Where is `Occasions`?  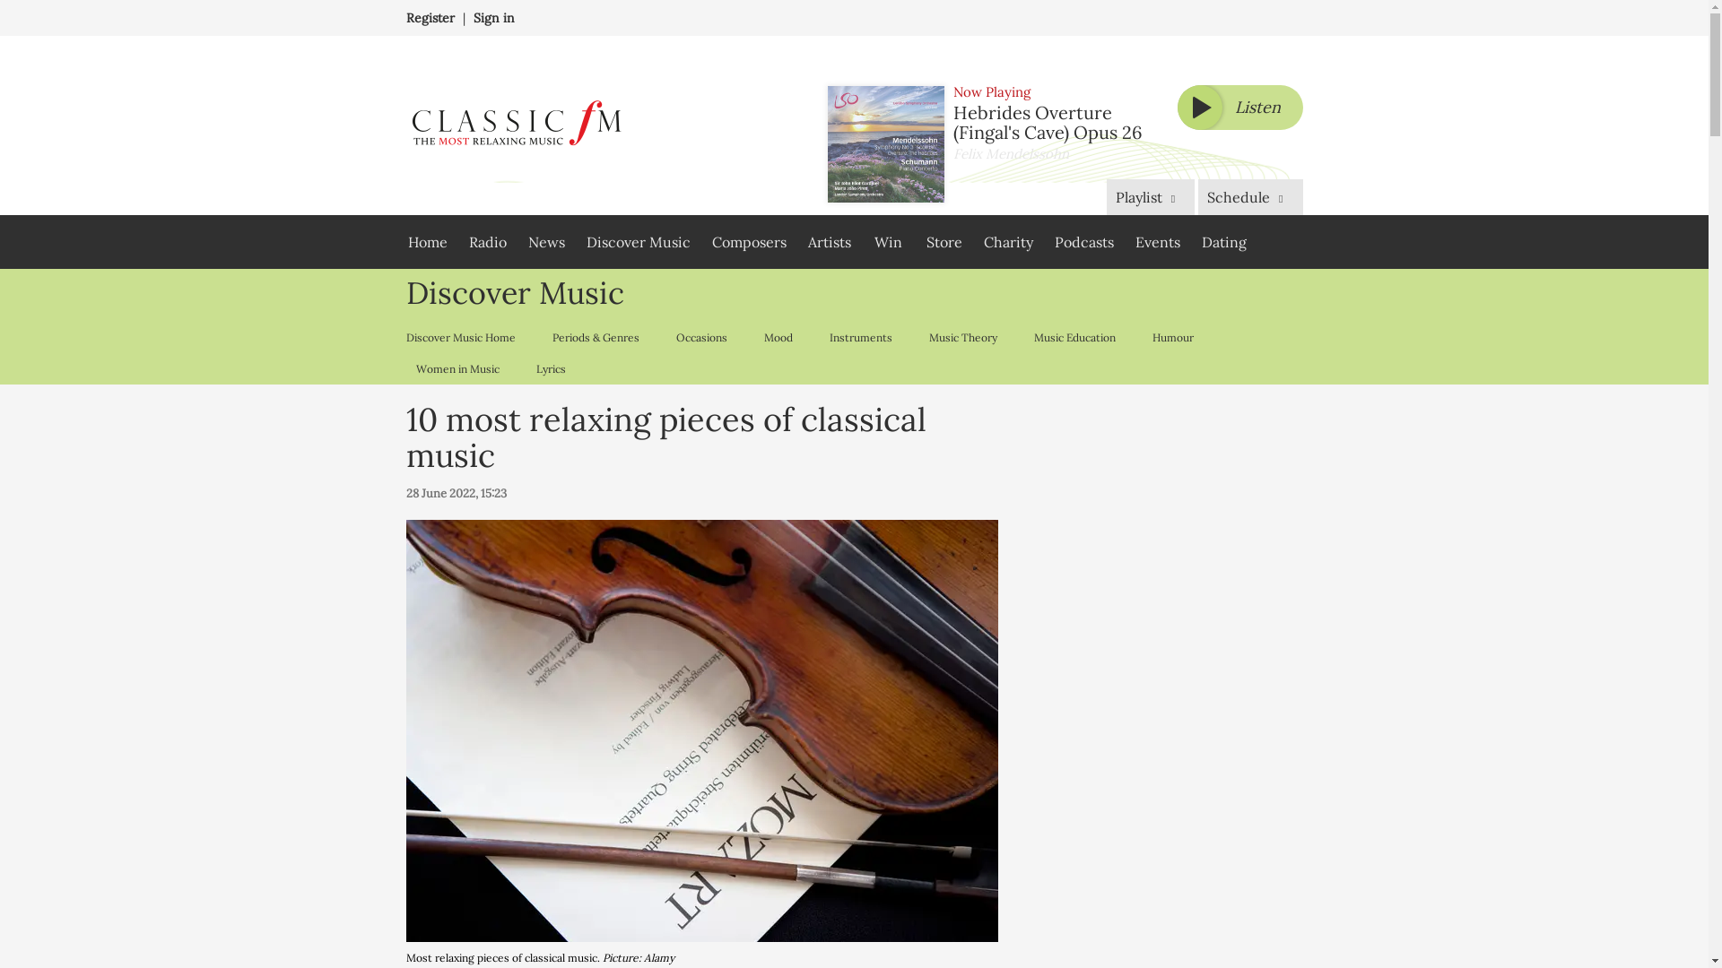 Occasions is located at coordinates (700, 337).